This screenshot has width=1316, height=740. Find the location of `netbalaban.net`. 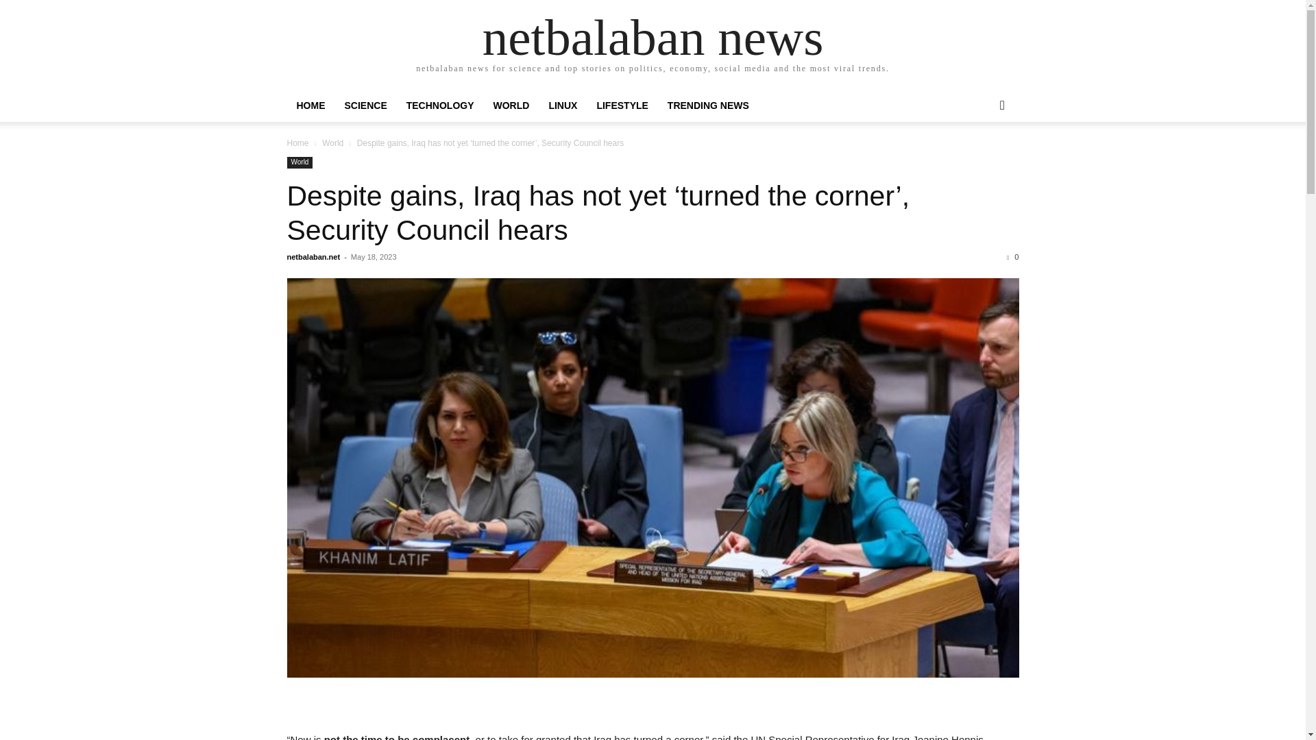

netbalaban.net is located at coordinates (313, 257).